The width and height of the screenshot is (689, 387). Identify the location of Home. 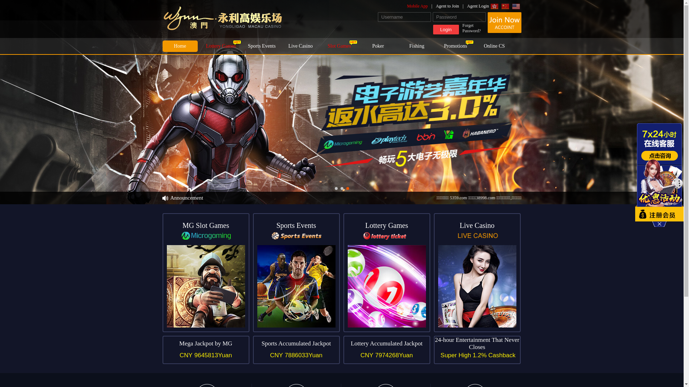
(180, 46).